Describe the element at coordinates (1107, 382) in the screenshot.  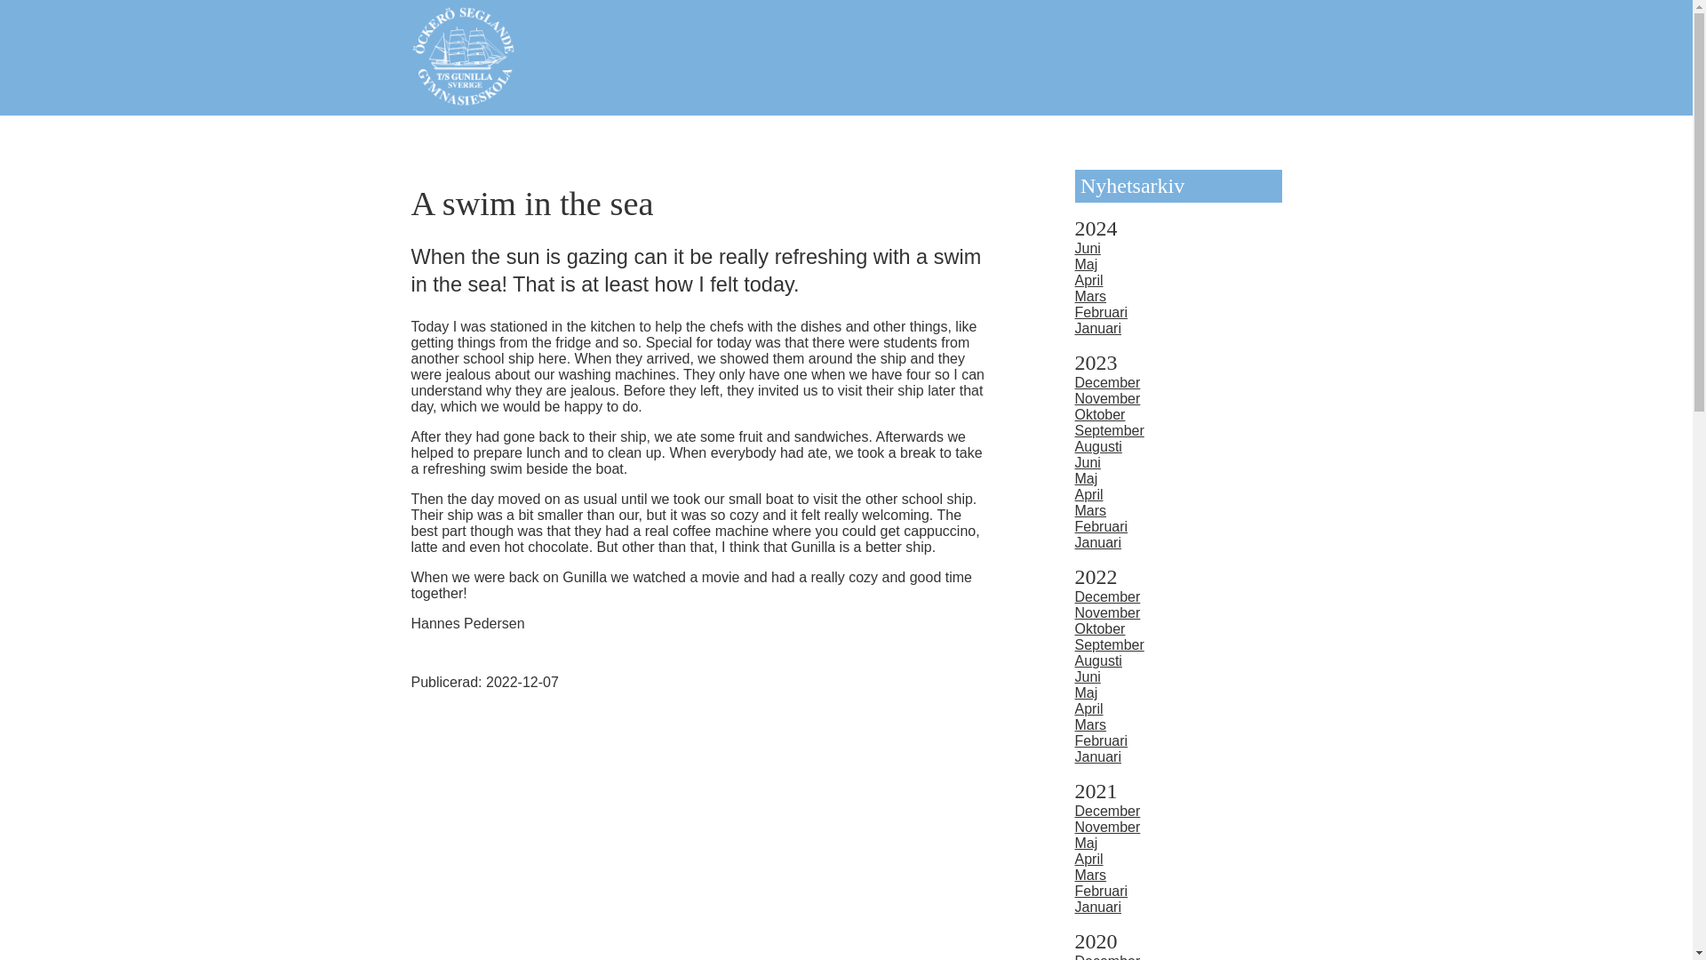
I see `dec 2023` at that location.